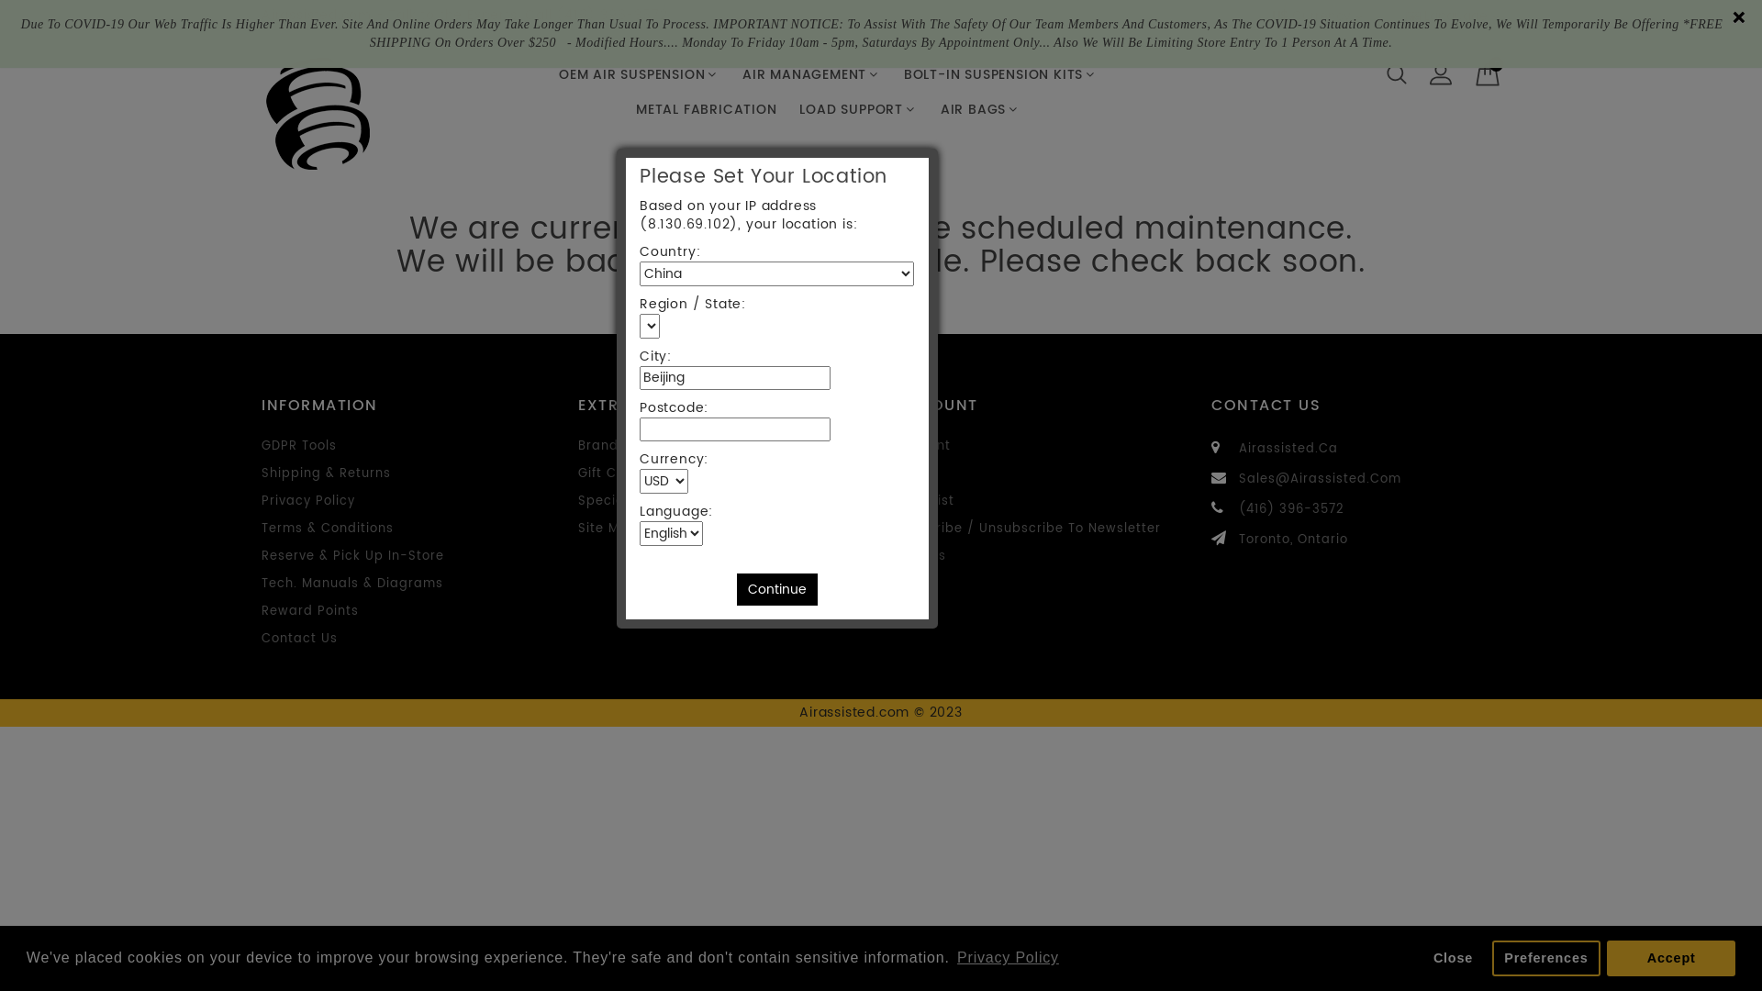 This screenshot has height=991, width=1762. Describe the element at coordinates (1441, 73) in the screenshot. I see `My Account` at that location.